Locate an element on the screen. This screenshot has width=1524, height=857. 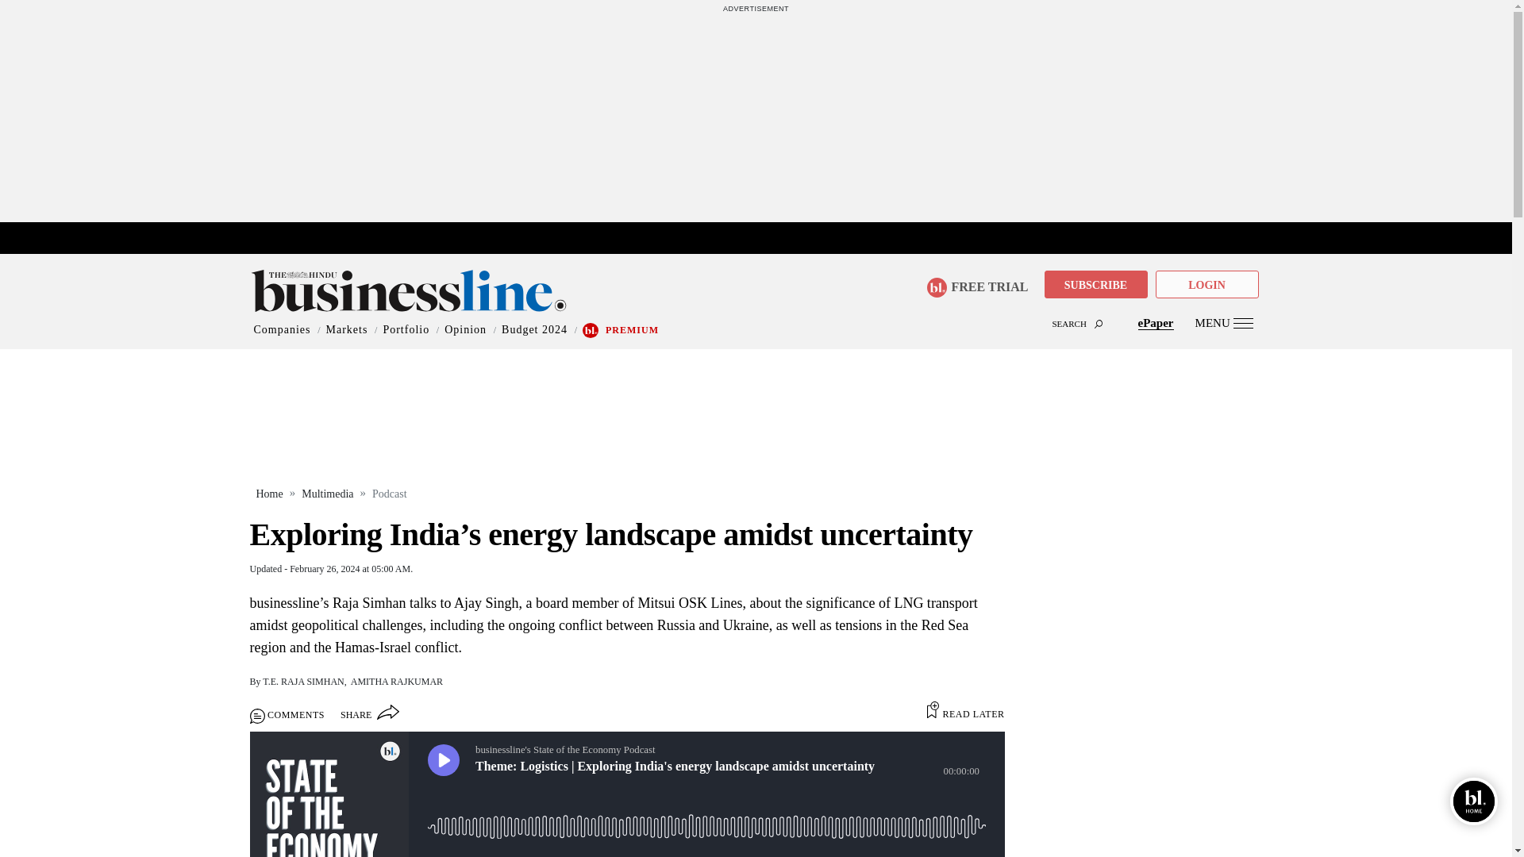
Budget 2024 is located at coordinates (533, 330).